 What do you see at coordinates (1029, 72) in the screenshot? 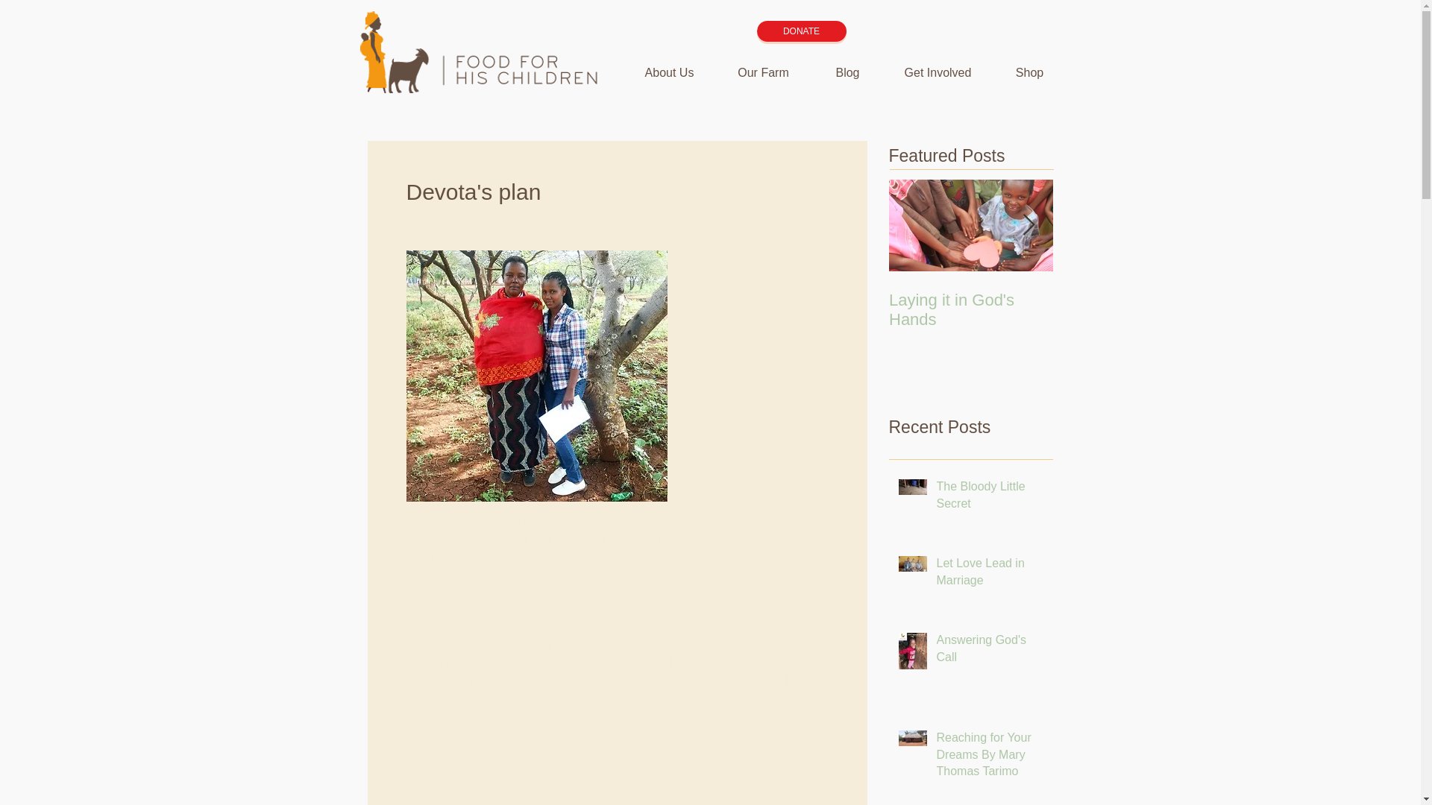
I see `Shop` at bounding box center [1029, 72].